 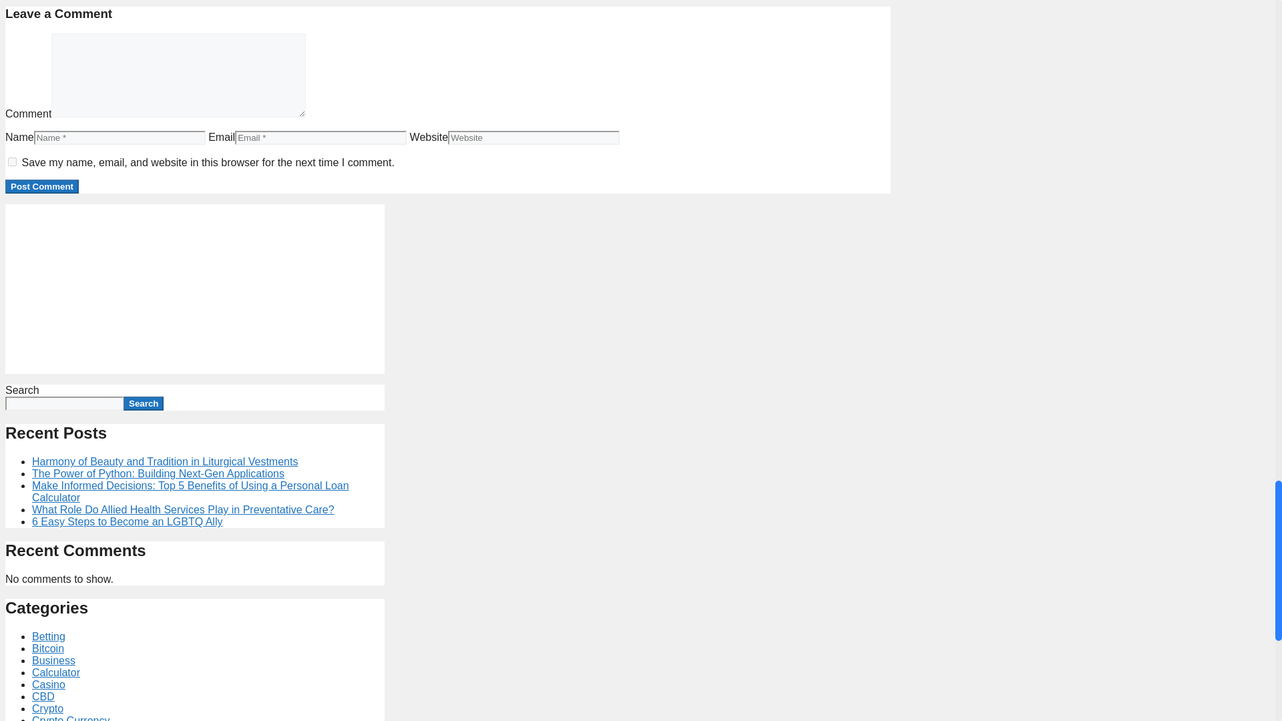 What do you see at coordinates (12, 162) in the screenshot?
I see `yes` at bounding box center [12, 162].